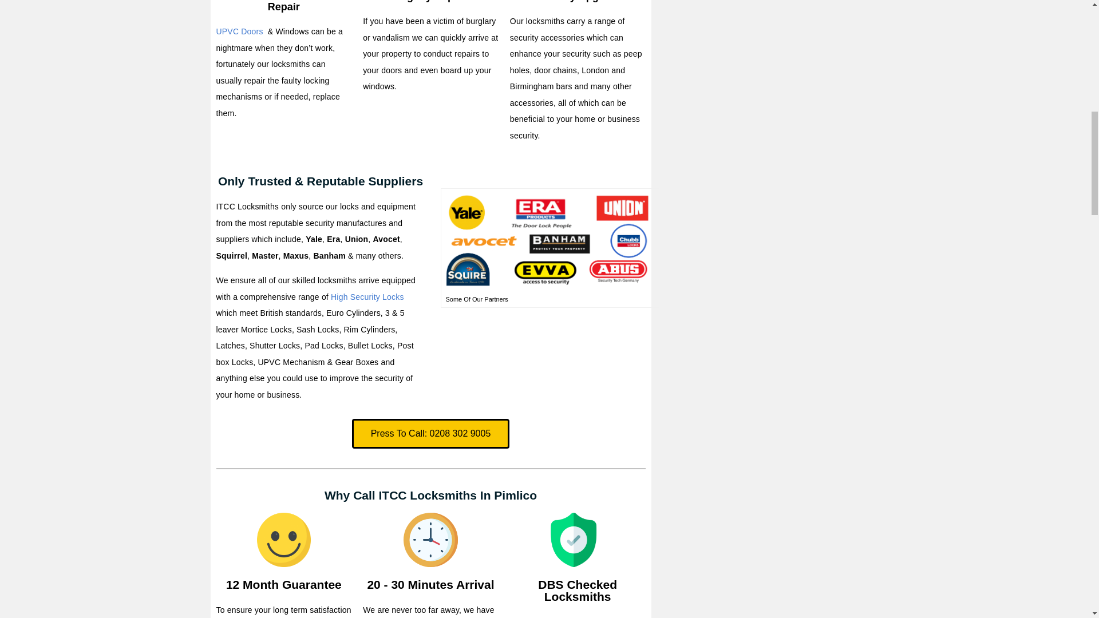  I want to click on High Security Locks, so click(367, 296).